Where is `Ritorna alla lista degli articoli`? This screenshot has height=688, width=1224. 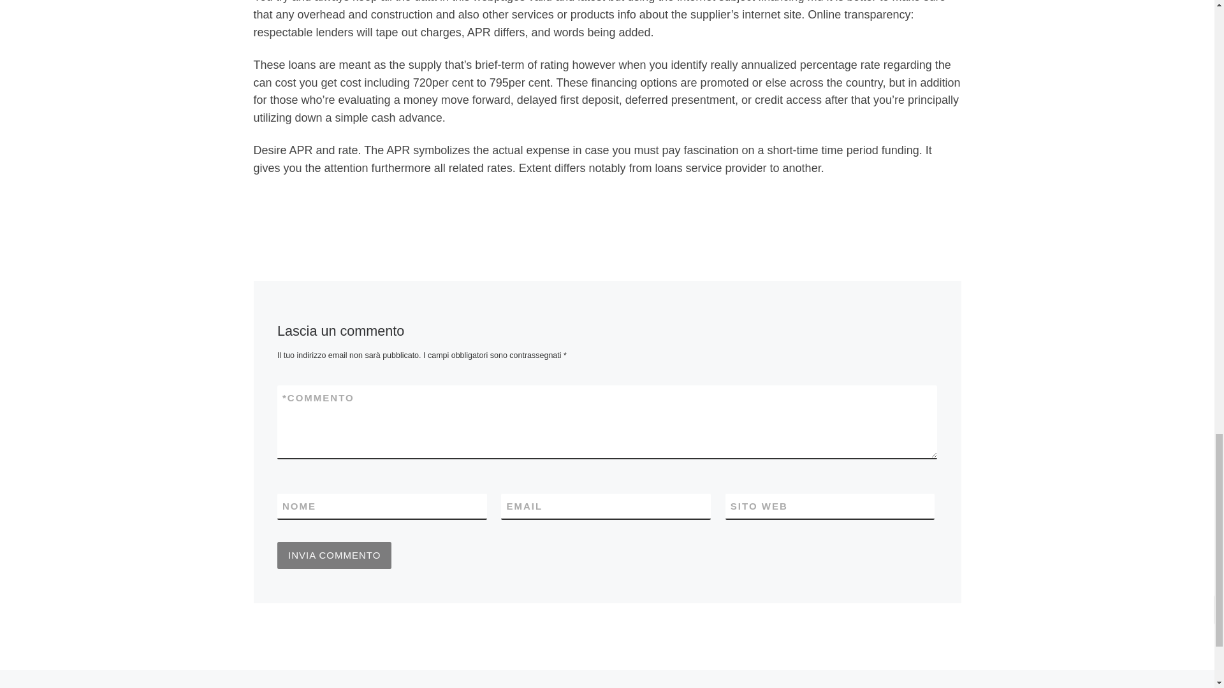 Ritorna alla lista degli articoli is located at coordinates (607, 685).